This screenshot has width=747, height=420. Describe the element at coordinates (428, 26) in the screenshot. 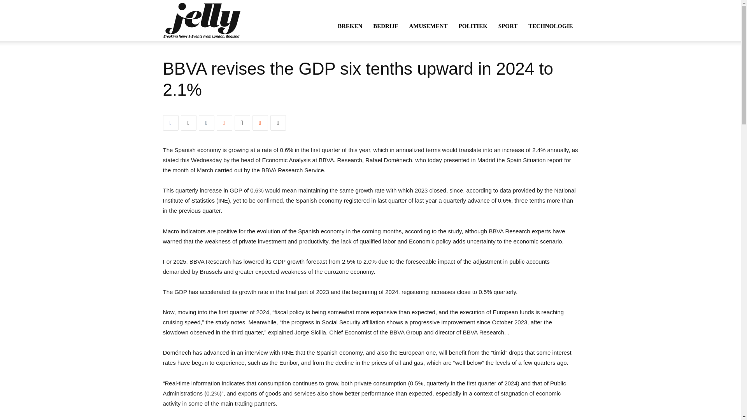

I see `AMUSEMENT` at that location.